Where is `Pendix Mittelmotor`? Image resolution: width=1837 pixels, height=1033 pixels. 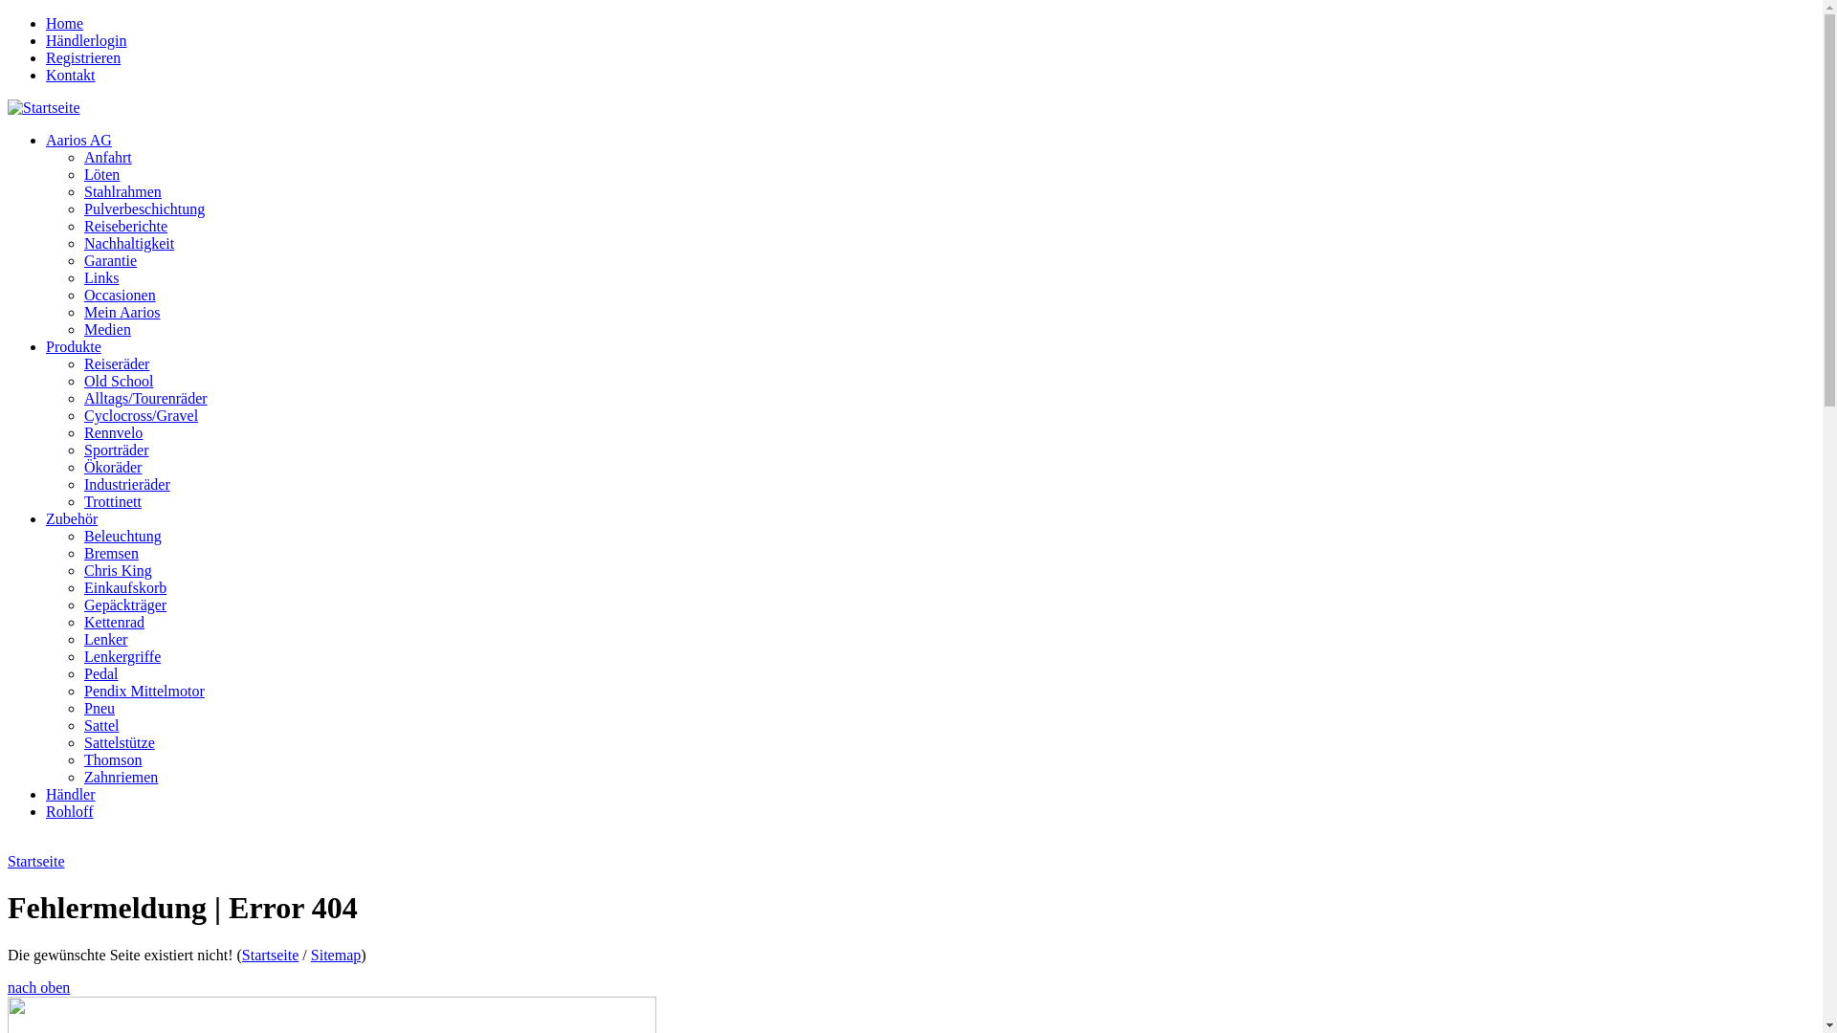 Pendix Mittelmotor is located at coordinates (144, 691).